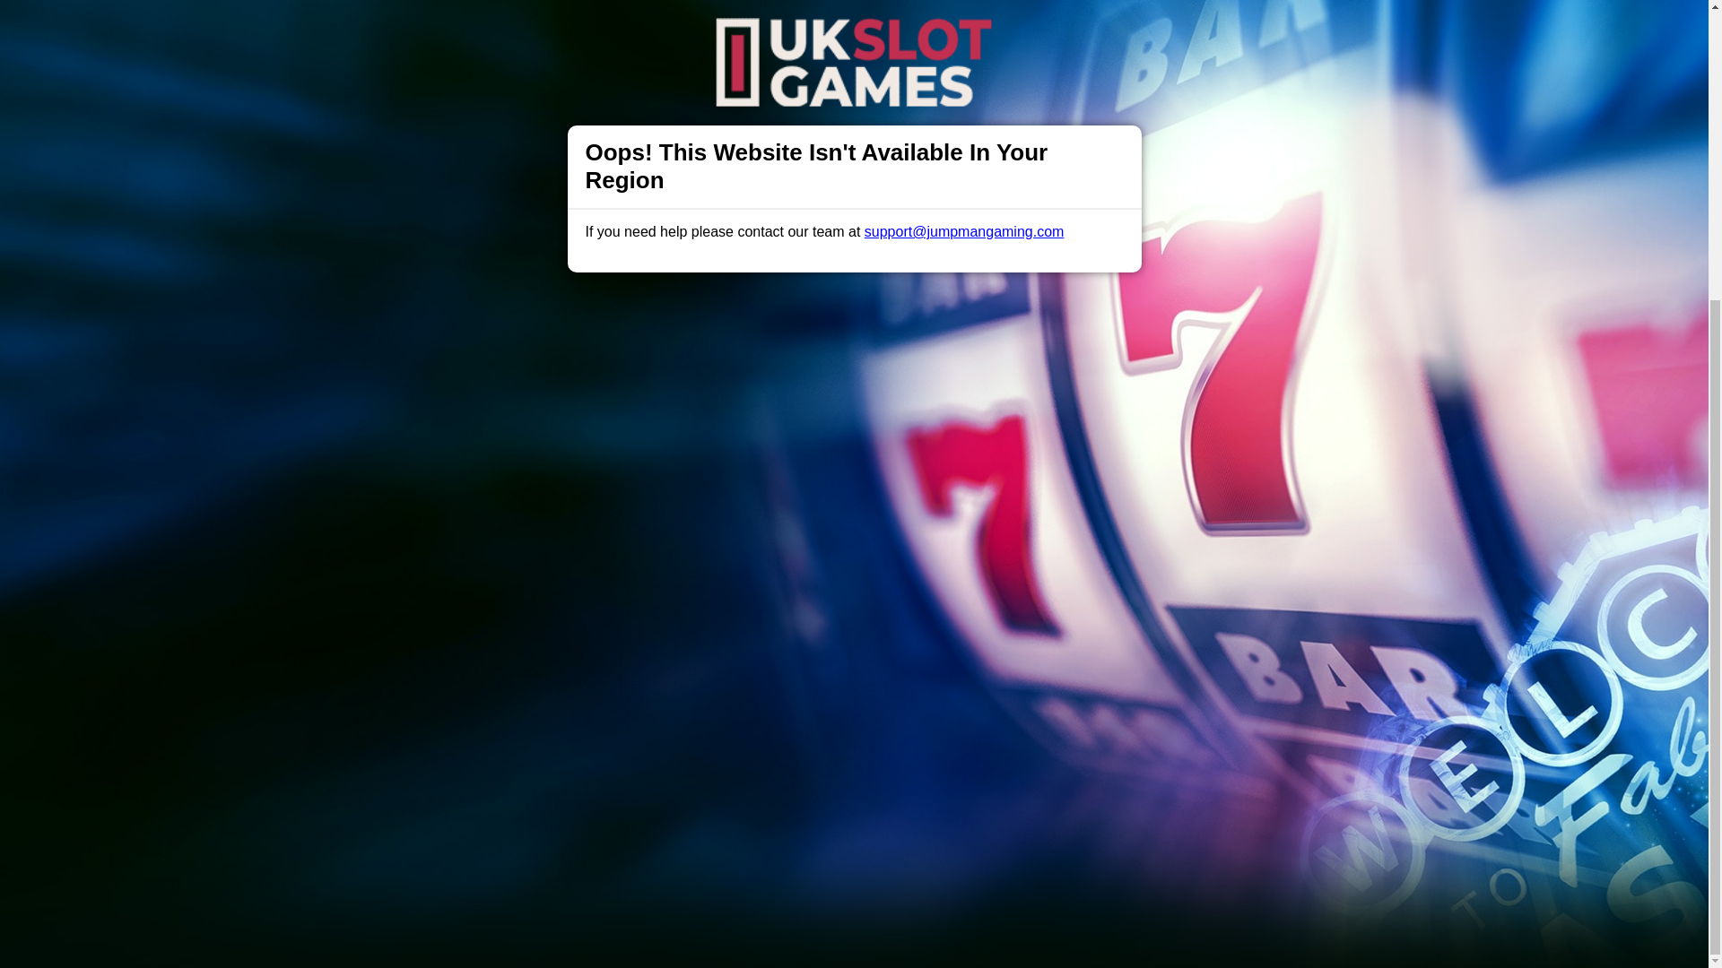 The width and height of the screenshot is (1722, 968). What do you see at coordinates (1196, 821) in the screenshot?
I see `39175` at bounding box center [1196, 821].